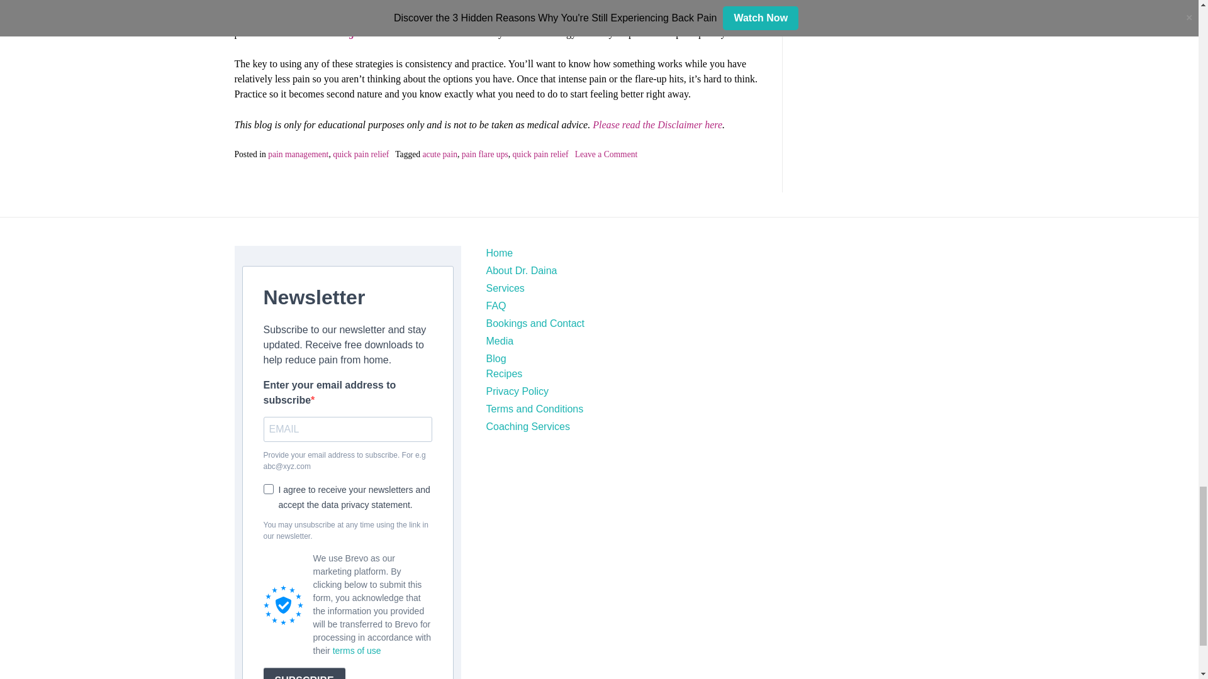 This screenshot has height=679, width=1208. What do you see at coordinates (439, 153) in the screenshot?
I see `acute pain` at bounding box center [439, 153].